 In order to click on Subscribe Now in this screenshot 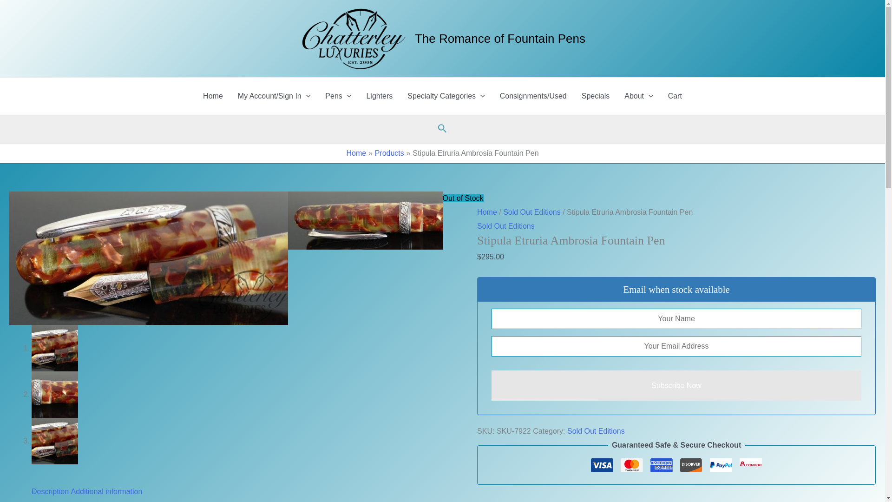, I will do `click(676, 386)`.